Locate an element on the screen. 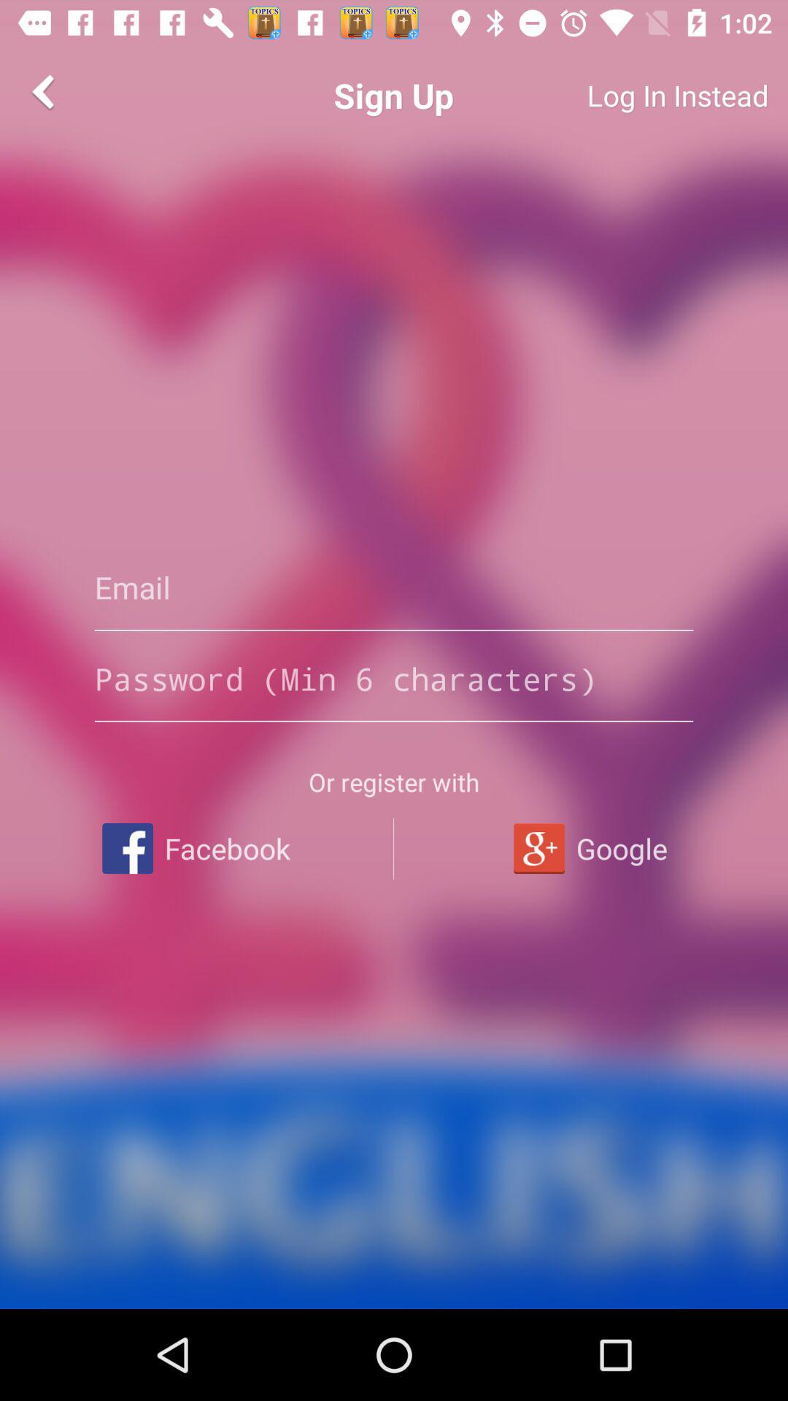 The width and height of the screenshot is (788, 1401). turn off item at the top left corner is located at coordinates (46, 92).